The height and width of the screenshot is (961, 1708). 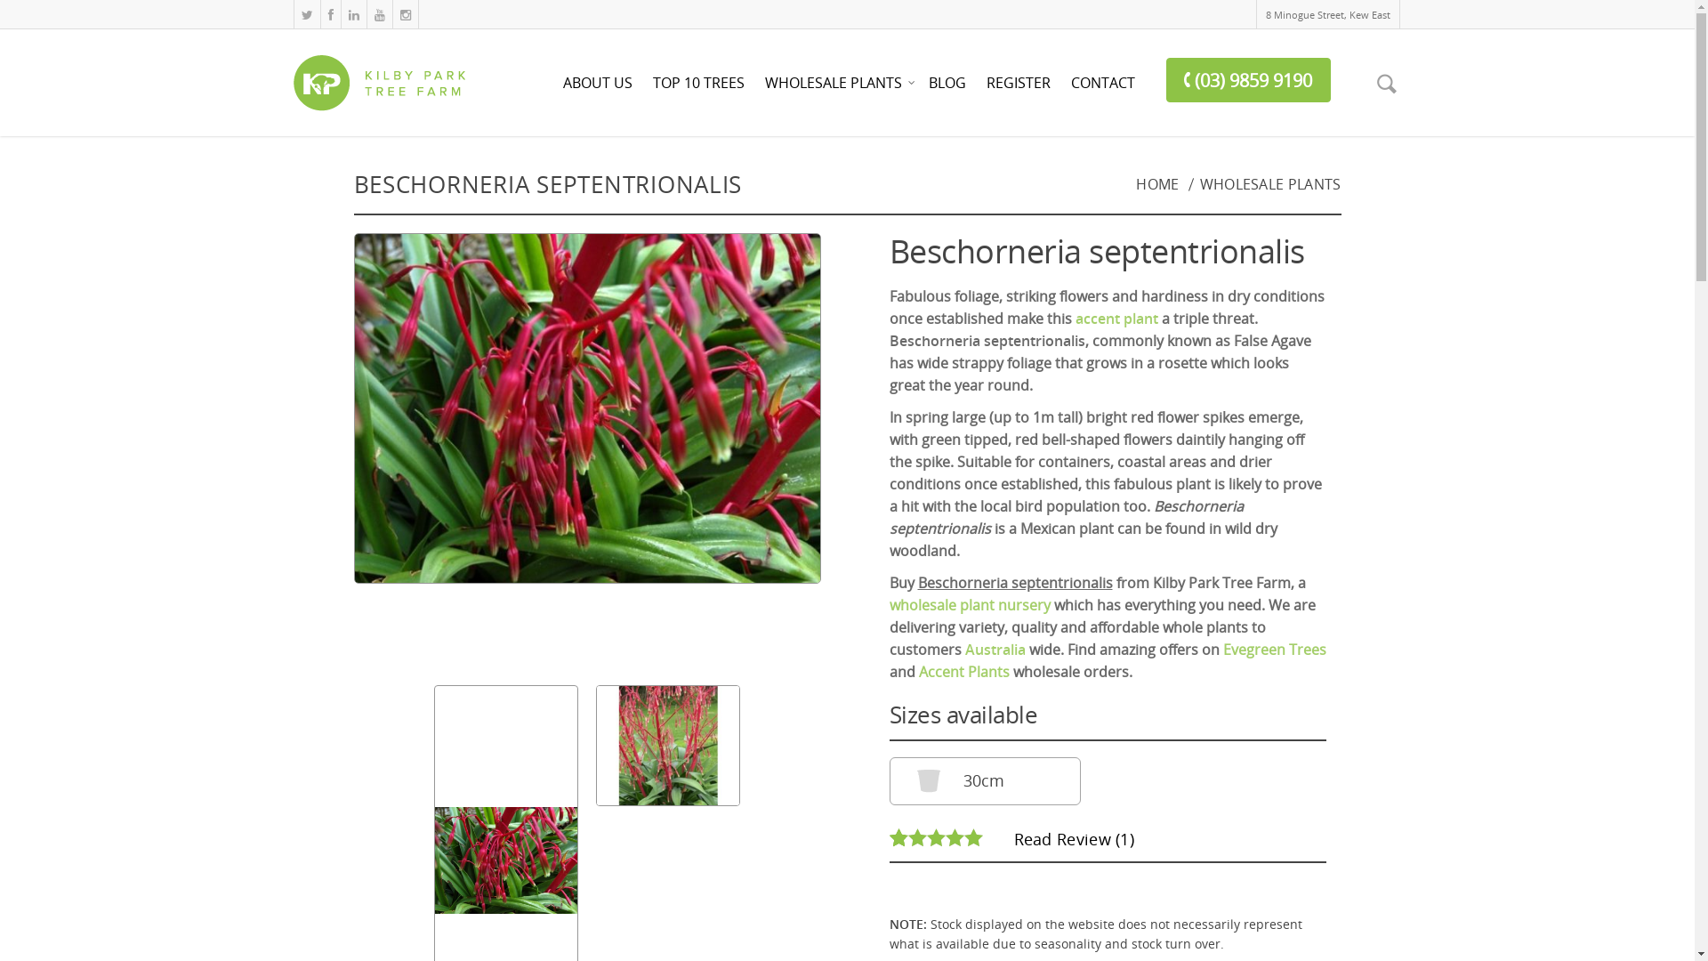 What do you see at coordinates (995, 650) in the screenshot?
I see `Australia` at bounding box center [995, 650].